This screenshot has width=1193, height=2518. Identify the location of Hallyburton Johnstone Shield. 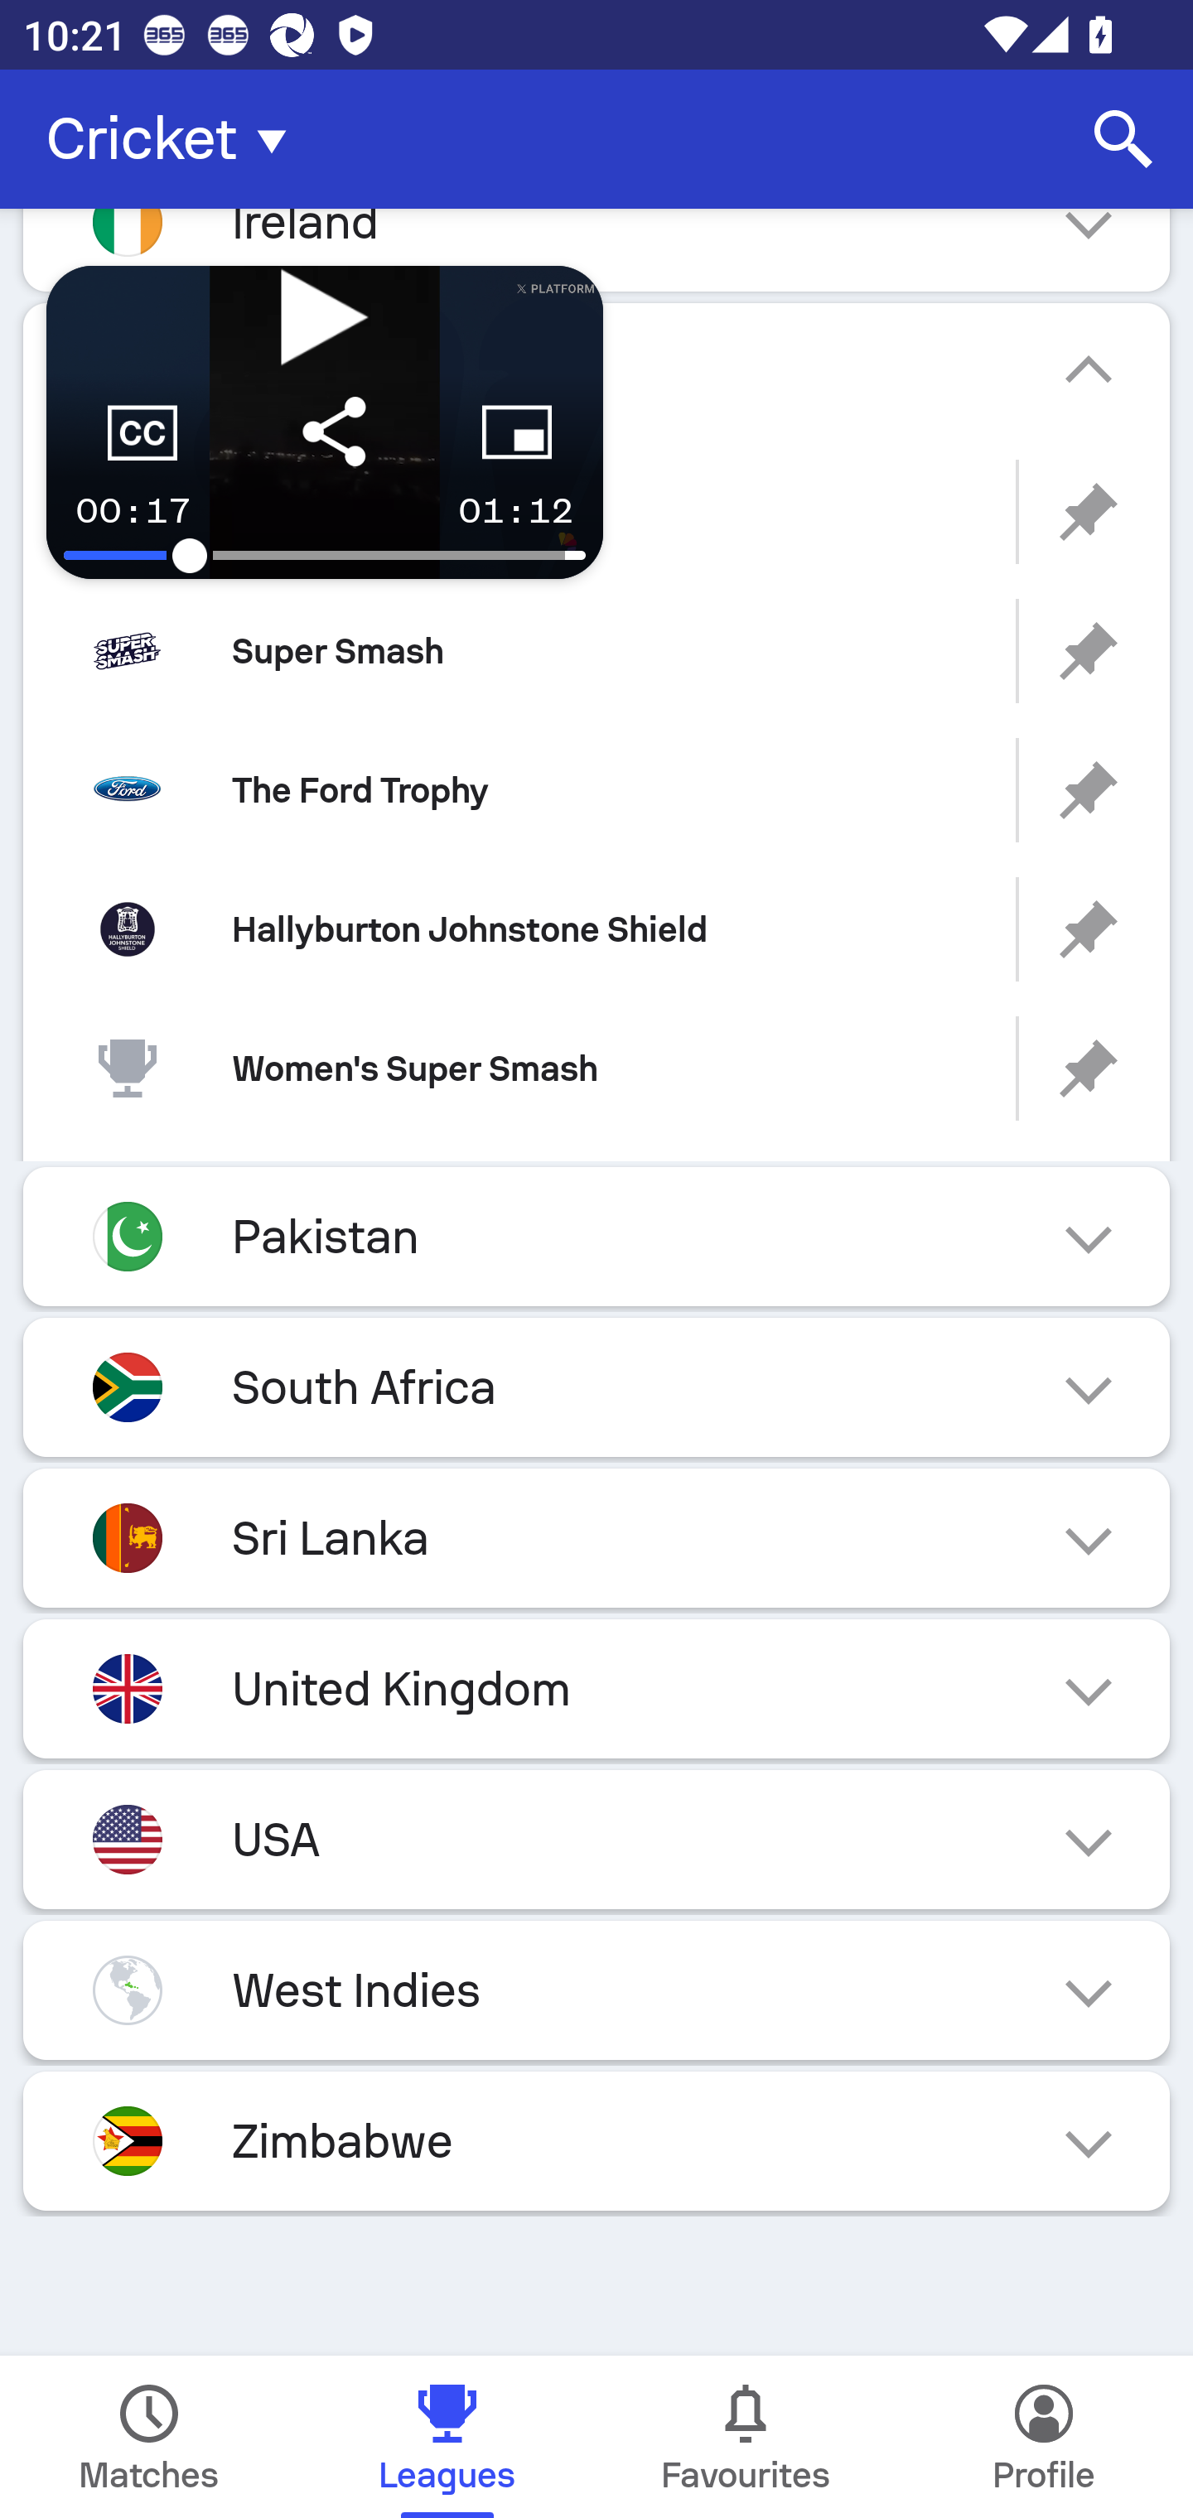
(596, 929).